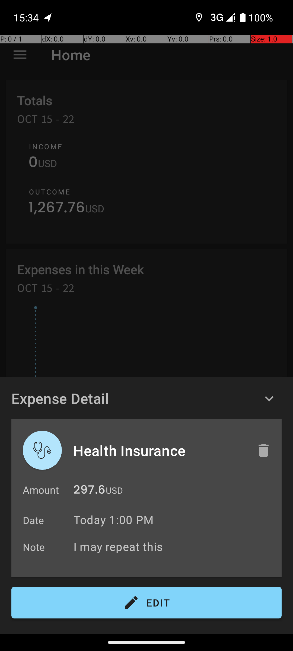 The width and height of the screenshot is (293, 651). What do you see at coordinates (113, 520) in the screenshot?
I see `Today 1:00 PM` at bounding box center [113, 520].